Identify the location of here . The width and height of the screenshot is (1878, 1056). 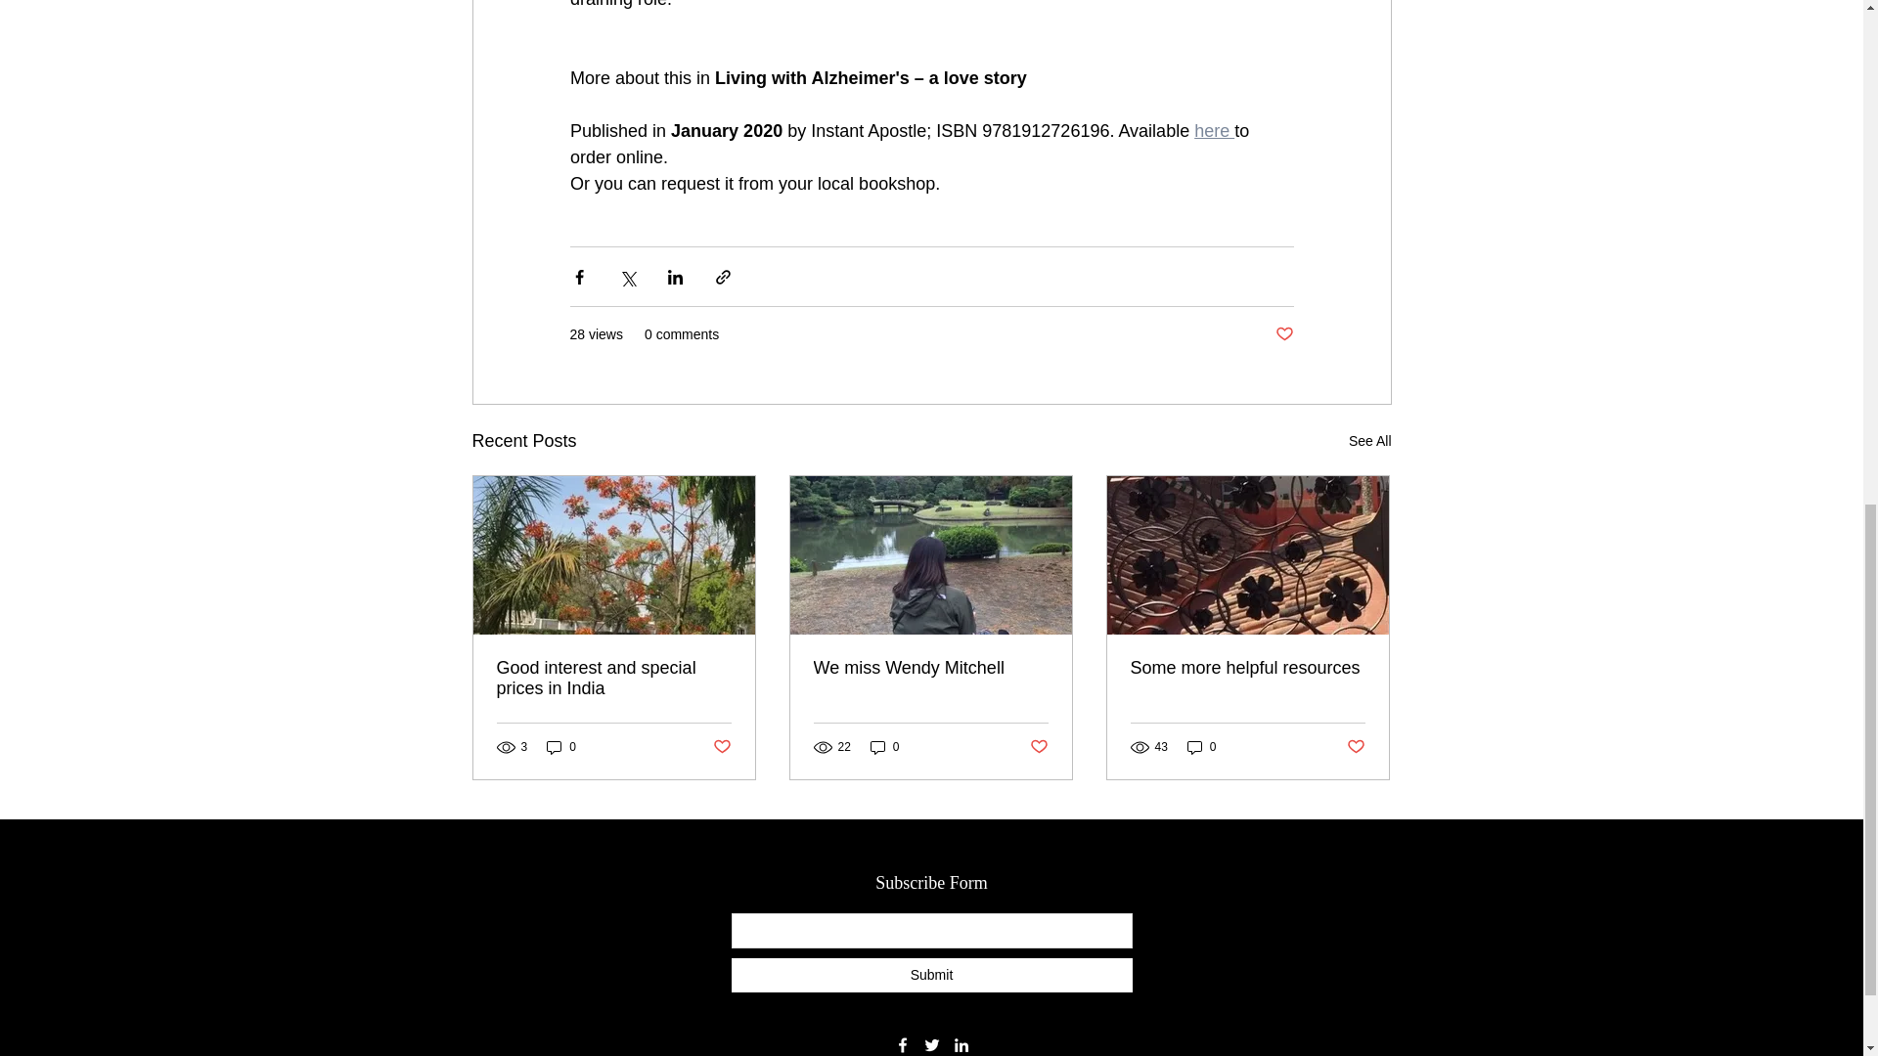
(1214, 131).